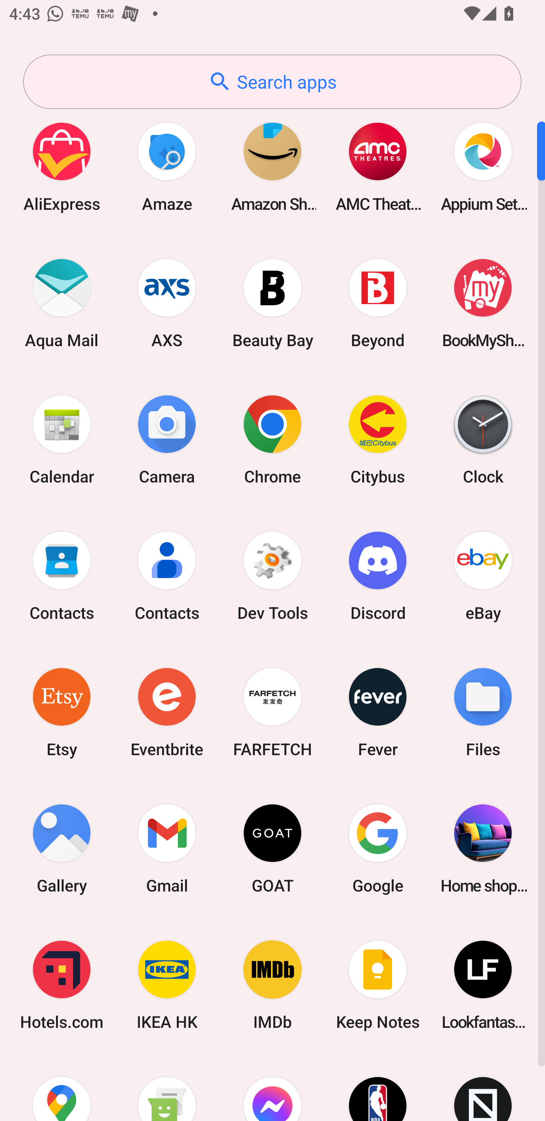 This screenshot has width=545, height=1121. What do you see at coordinates (62, 1087) in the screenshot?
I see `Maps` at bounding box center [62, 1087].